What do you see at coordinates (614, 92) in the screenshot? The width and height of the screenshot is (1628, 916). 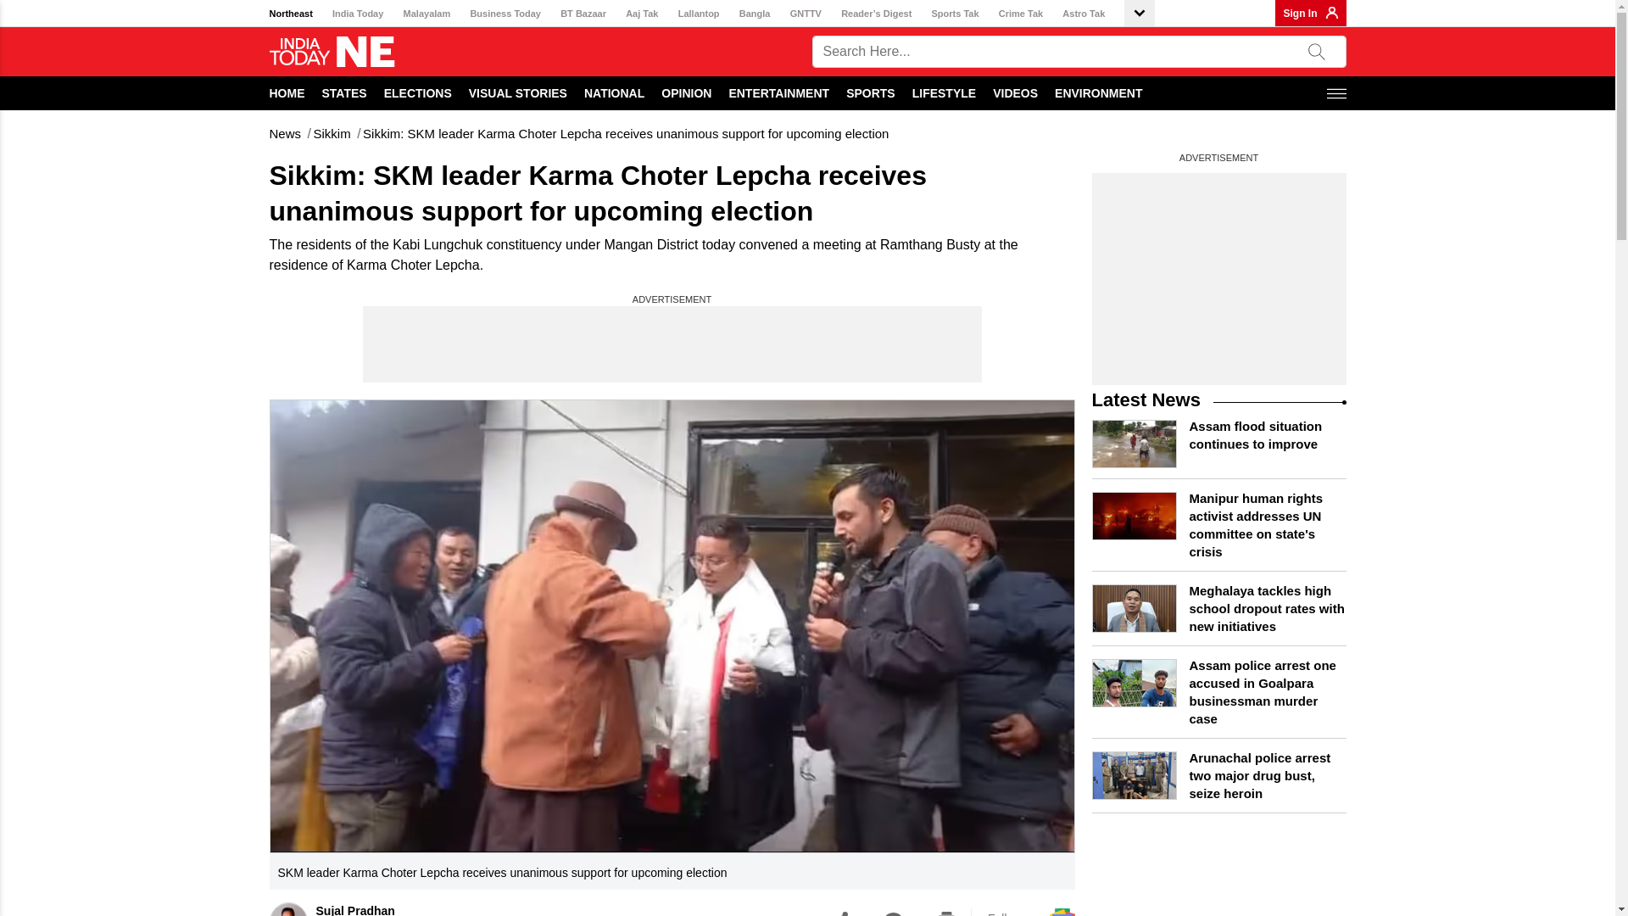 I see `NATIONAL` at bounding box center [614, 92].